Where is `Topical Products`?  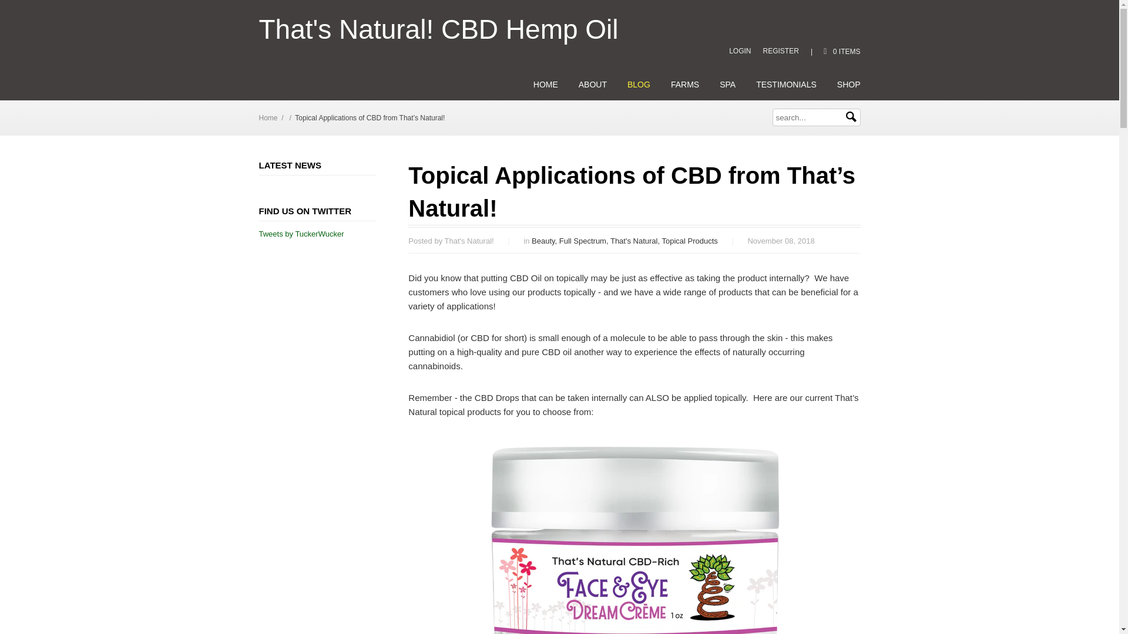 Topical Products is located at coordinates (689, 241).